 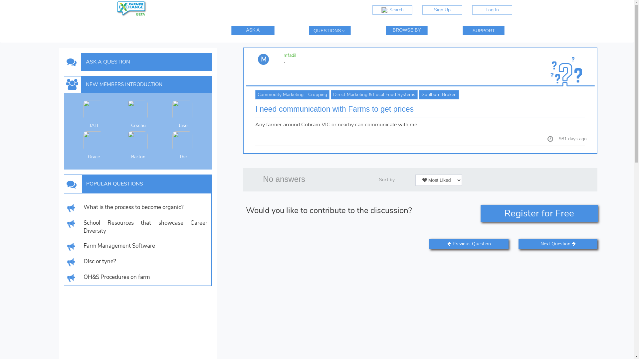 What do you see at coordinates (264, 59) in the screenshot?
I see `M` at bounding box center [264, 59].